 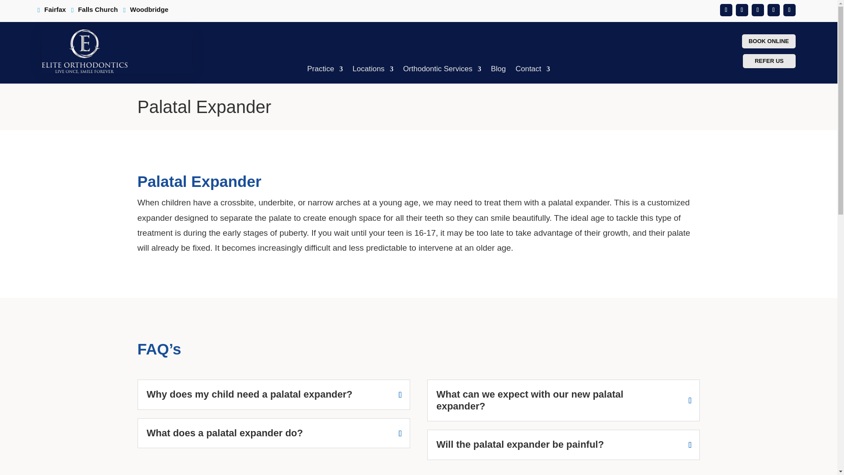 I want to click on Follow on MySpace, so click(x=758, y=10).